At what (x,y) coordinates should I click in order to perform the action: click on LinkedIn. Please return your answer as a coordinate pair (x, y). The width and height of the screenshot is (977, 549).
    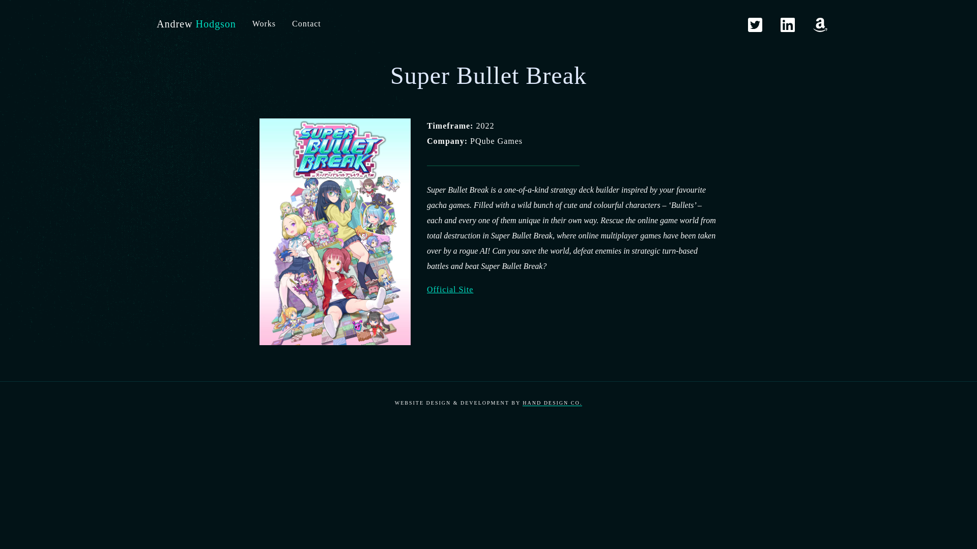
    Looking at the image, I should click on (788, 24).